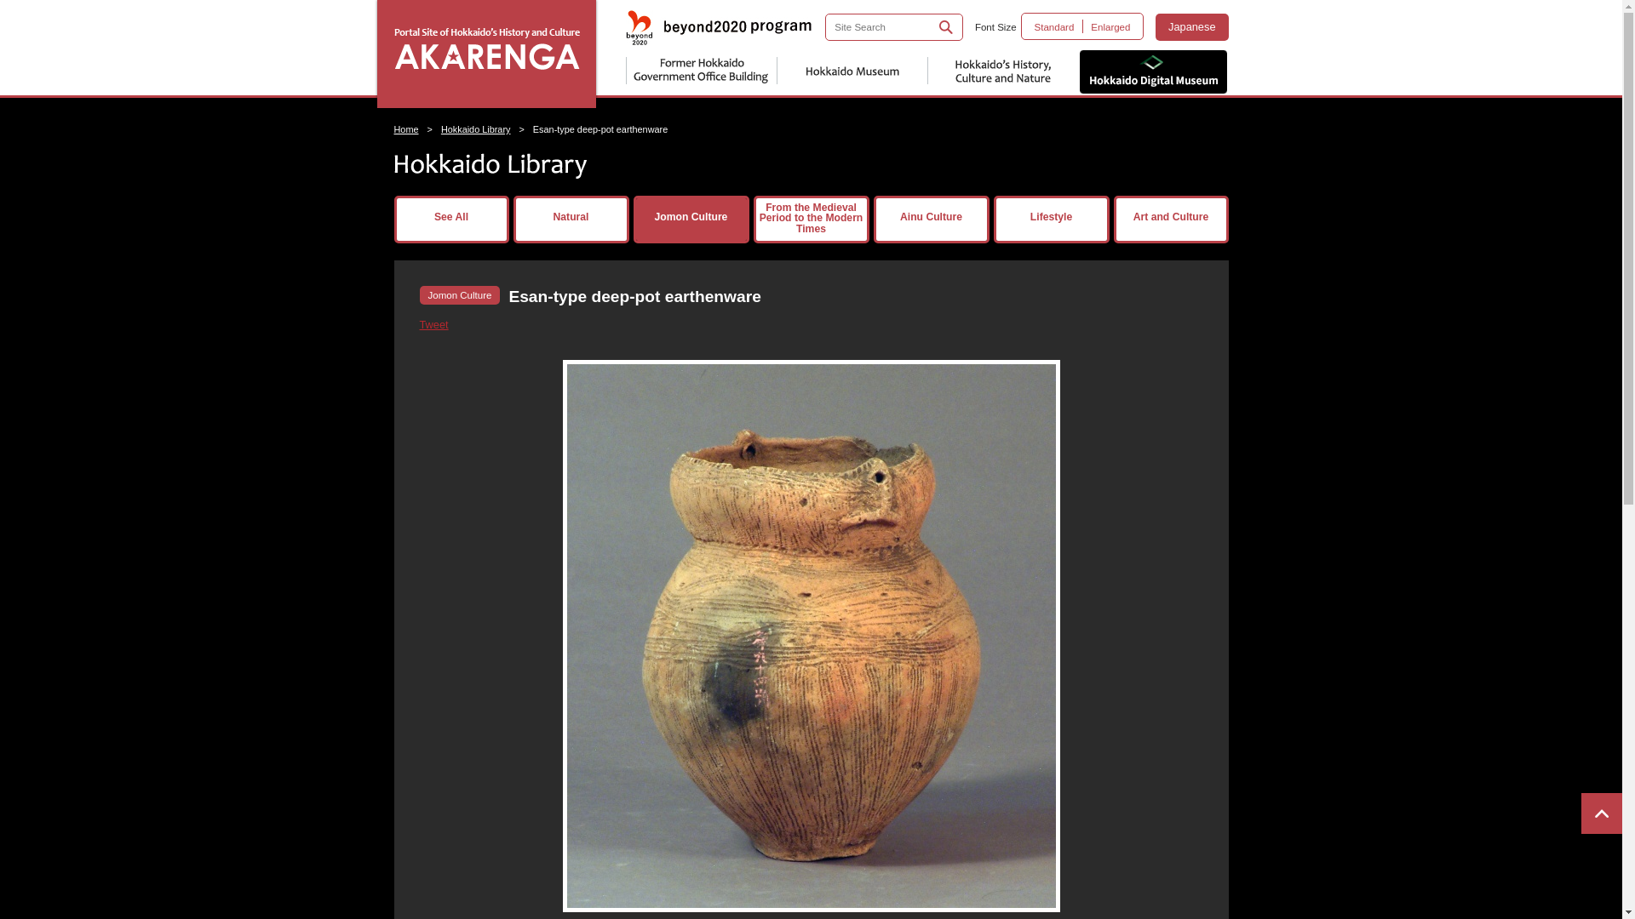 This screenshot has height=919, width=1635. Describe the element at coordinates (1170, 220) in the screenshot. I see `Art and Culture` at that location.